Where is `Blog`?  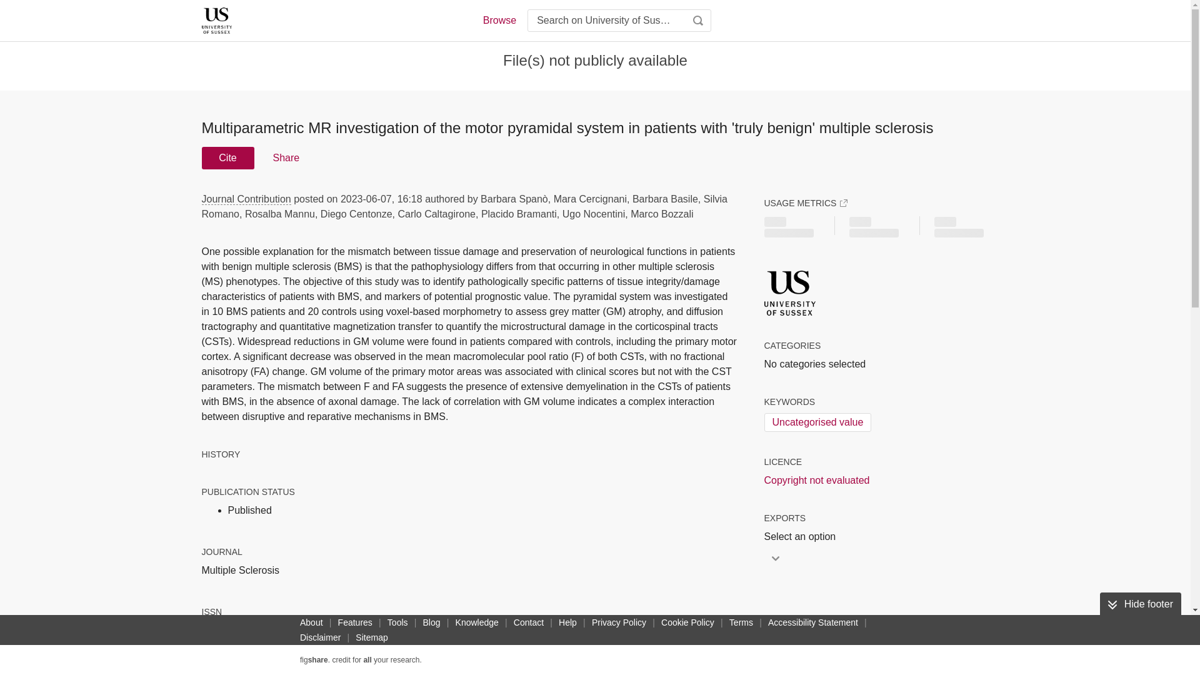 Blog is located at coordinates (431, 622).